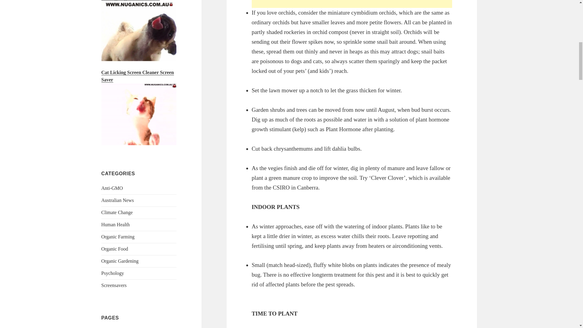 This screenshot has width=583, height=328. Describe the element at coordinates (117, 213) in the screenshot. I see `Climate Change` at that location.